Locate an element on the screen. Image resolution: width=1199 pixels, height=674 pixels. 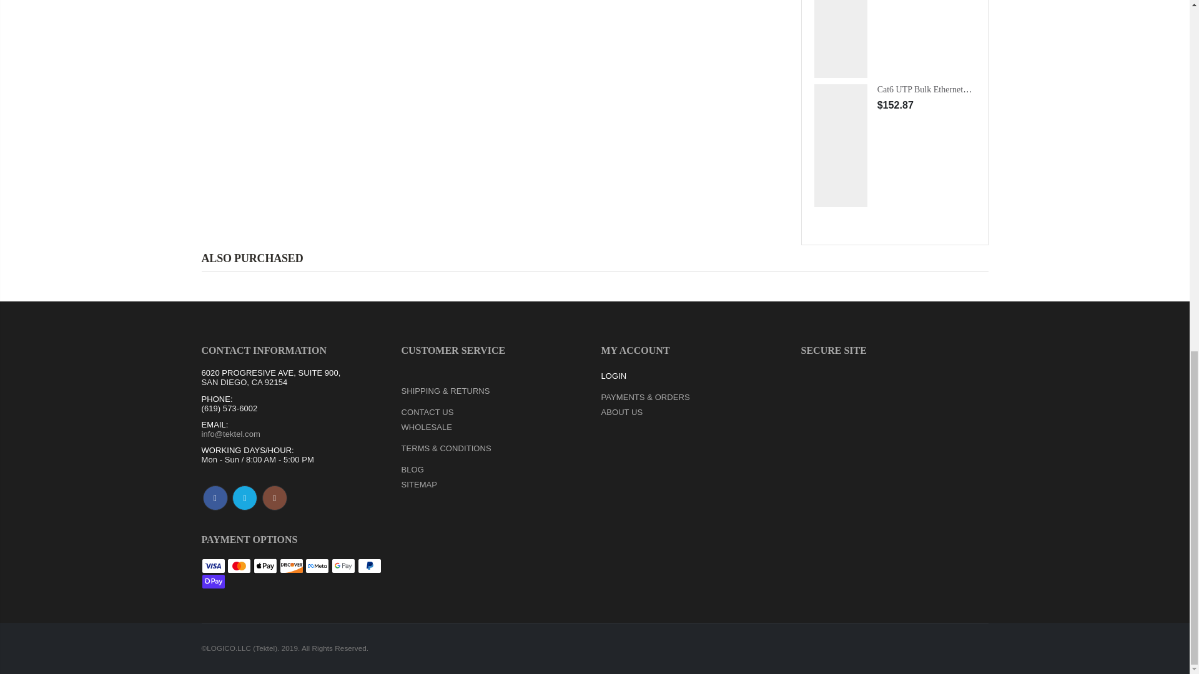
Discover is located at coordinates (291, 566).